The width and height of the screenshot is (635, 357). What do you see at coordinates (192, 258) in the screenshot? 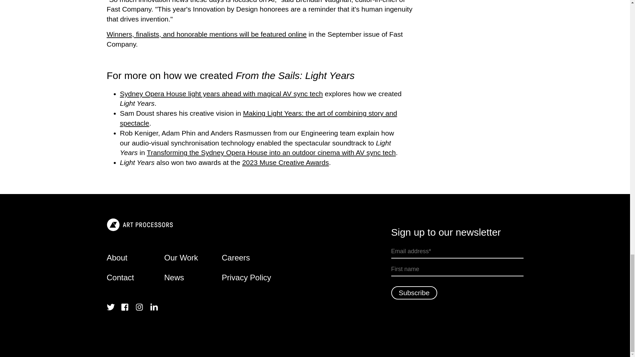
I see `Our Work` at bounding box center [192, 258].